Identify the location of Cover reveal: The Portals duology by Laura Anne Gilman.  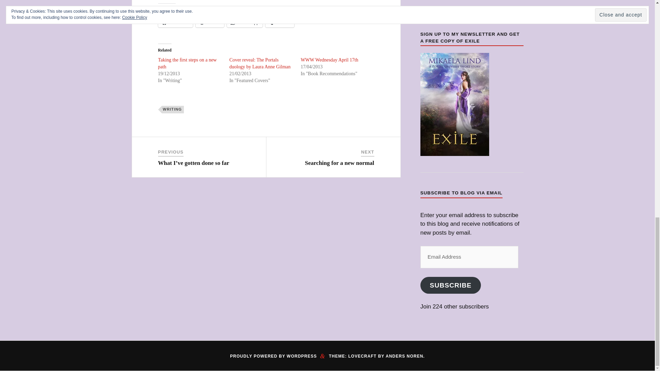
(260, 63).